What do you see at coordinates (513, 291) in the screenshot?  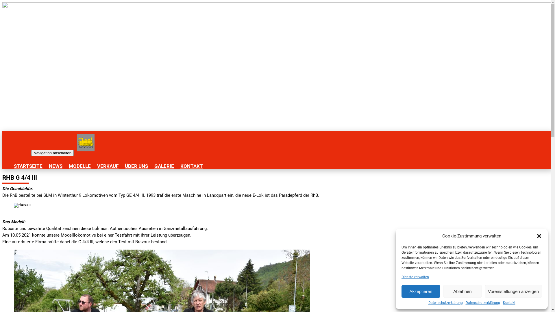 I see `Voreinstellungen anzeigen` at bounding box center [513, 291].